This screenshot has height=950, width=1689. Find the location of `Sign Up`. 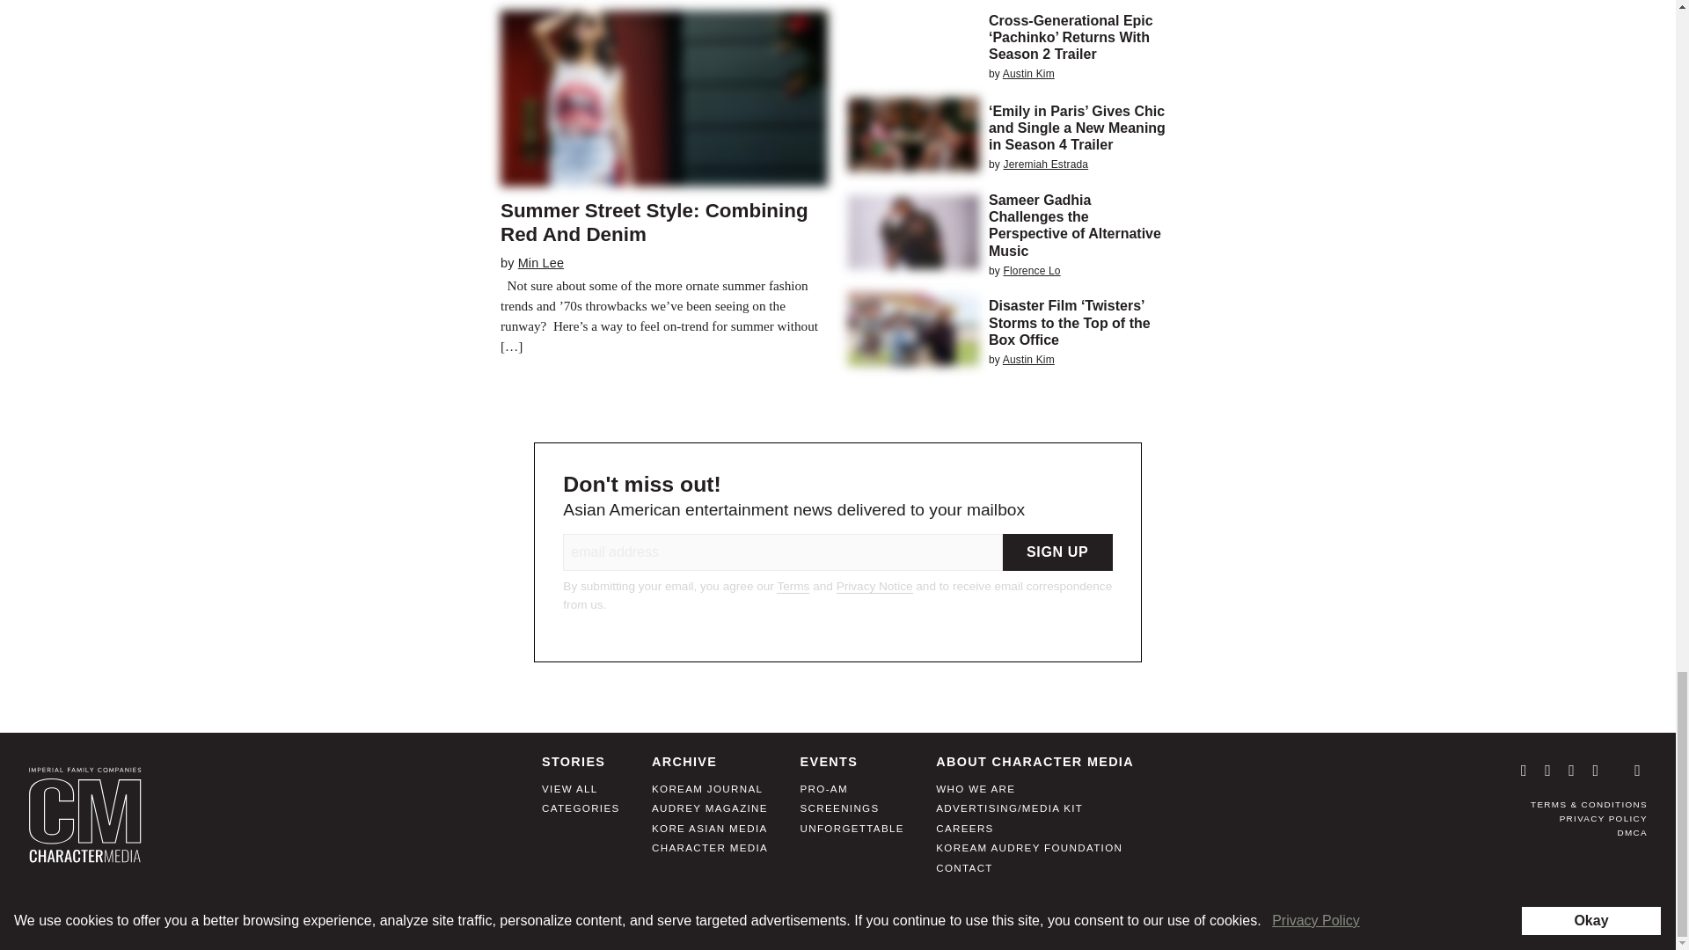

Sign Up is located at coordinates (1057, 552).